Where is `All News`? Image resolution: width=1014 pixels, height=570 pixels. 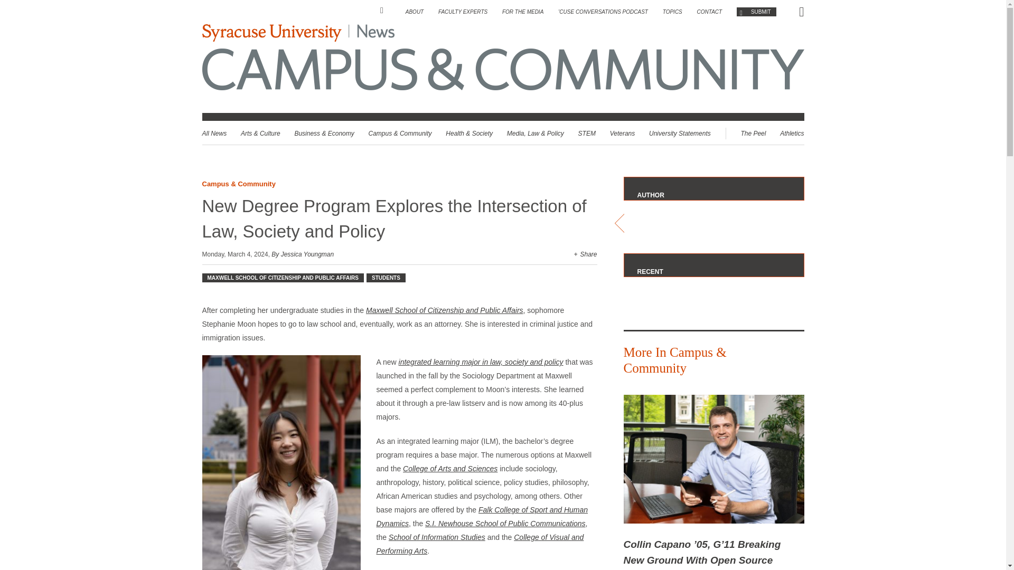
All News is located at coordinates (214, 134).